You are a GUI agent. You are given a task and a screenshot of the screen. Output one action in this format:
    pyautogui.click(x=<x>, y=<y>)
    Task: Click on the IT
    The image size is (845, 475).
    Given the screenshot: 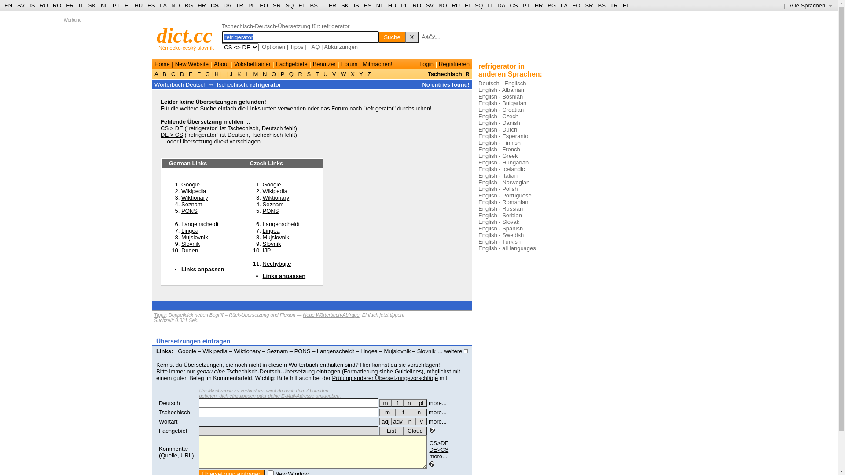 What is the action you would take?
    pyautogui.click(x=81, y=5)
    